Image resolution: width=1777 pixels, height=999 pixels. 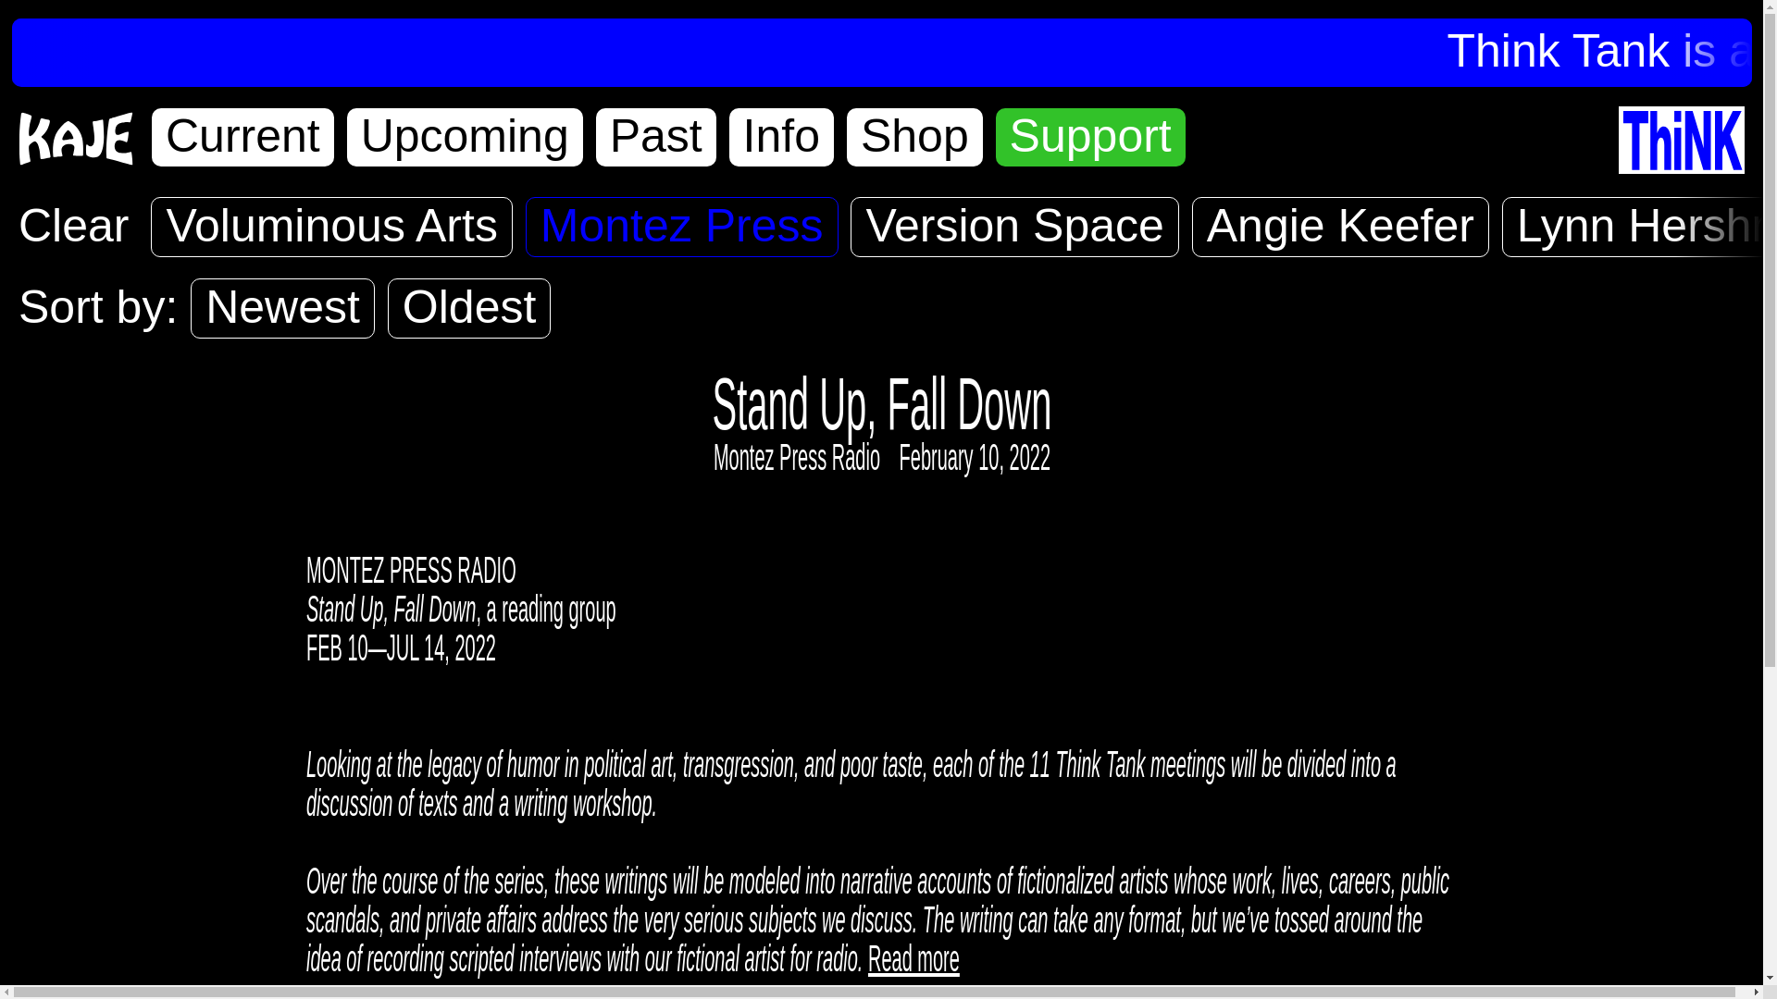 I want to click on Clear, so click(x=72, y=226).